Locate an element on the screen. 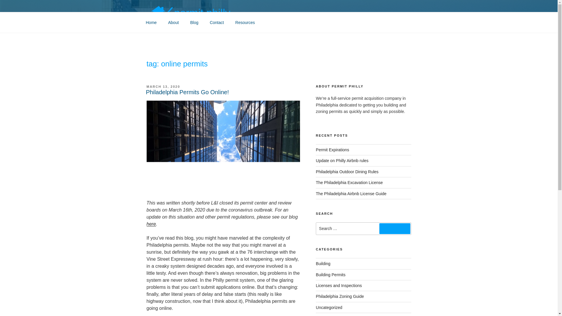 This screenshot has width=562, height=316. Uncategorized is located at coordinates (329, 308).